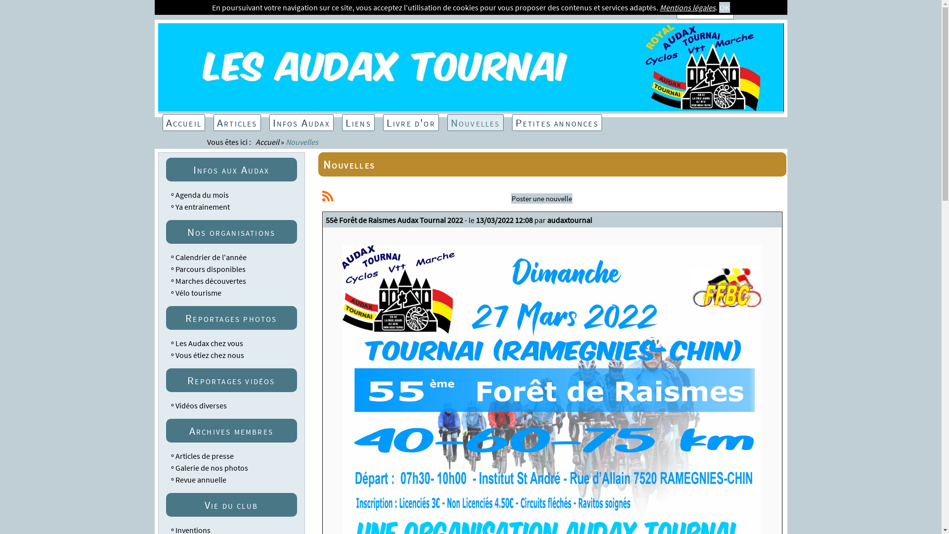 This screenshot has width=949, height=534. I want to click on Accueil, so click(183, 123).